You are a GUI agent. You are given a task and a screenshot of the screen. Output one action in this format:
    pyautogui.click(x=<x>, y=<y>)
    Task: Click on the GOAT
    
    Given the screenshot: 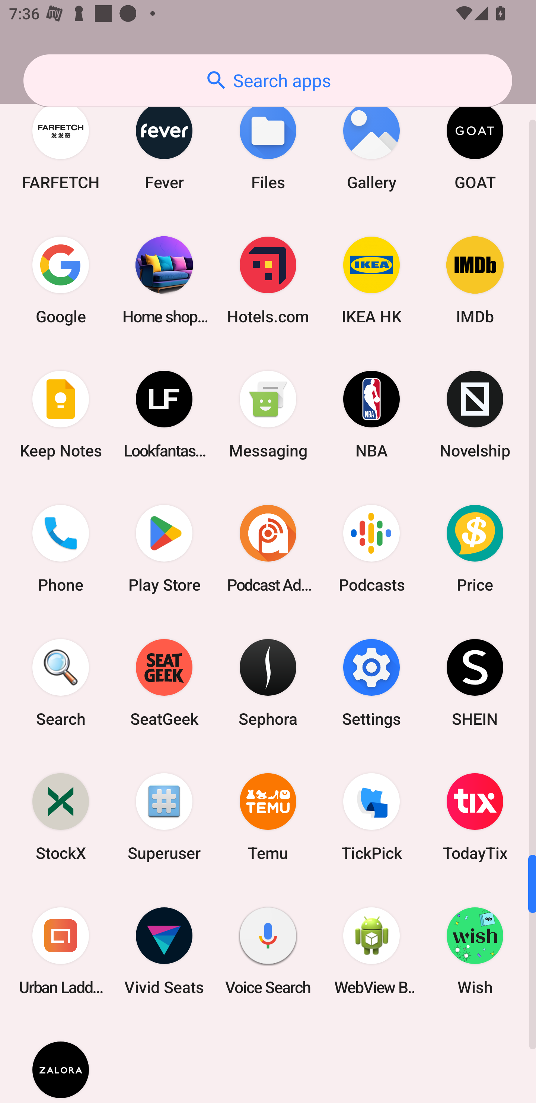 What is the action you would take?
    pyautogui.click(x=475, y=146)
    